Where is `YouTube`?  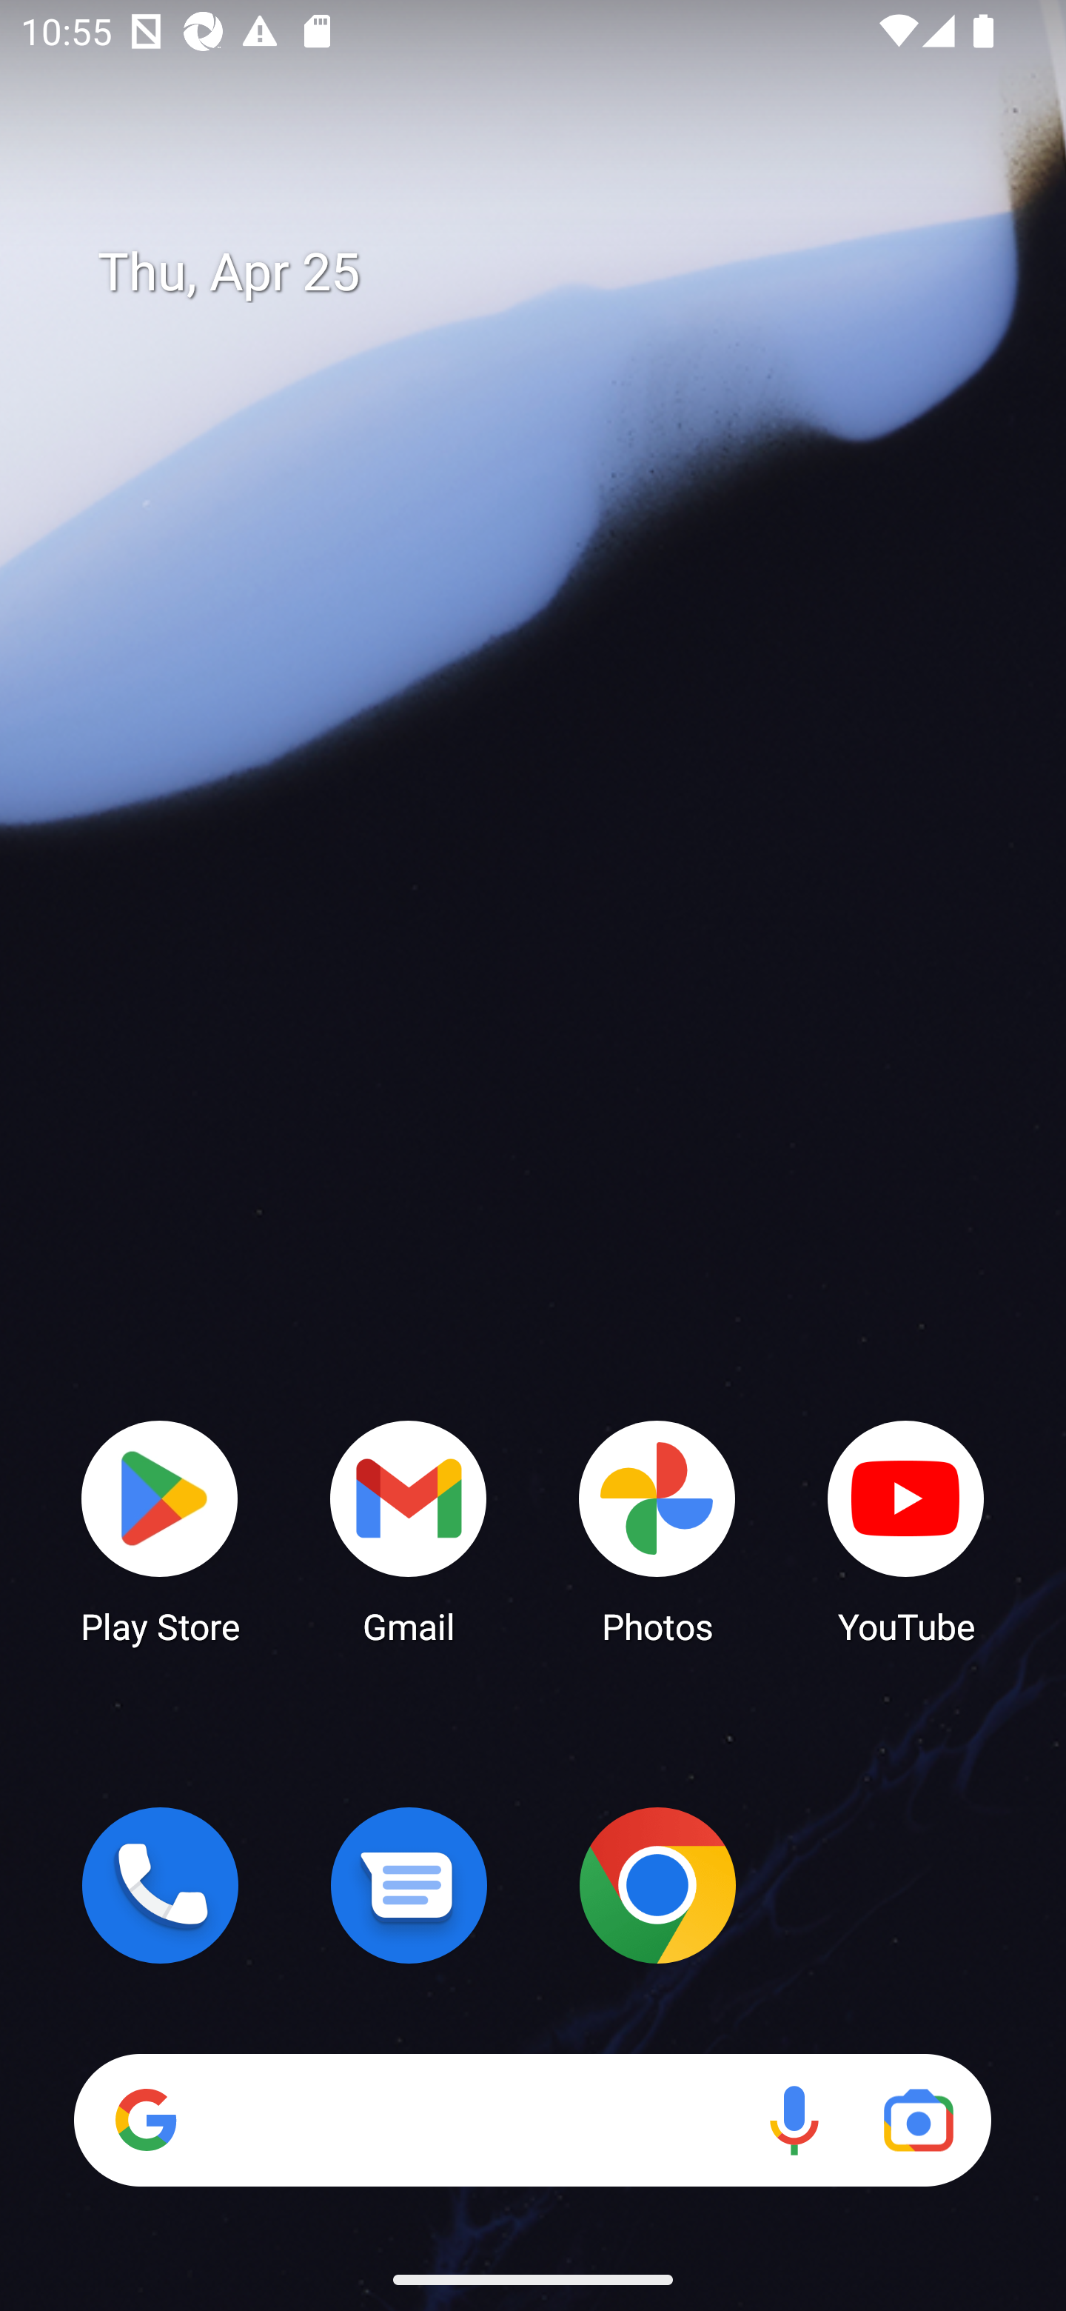
YouTube is located at coordinates (906, 1530).